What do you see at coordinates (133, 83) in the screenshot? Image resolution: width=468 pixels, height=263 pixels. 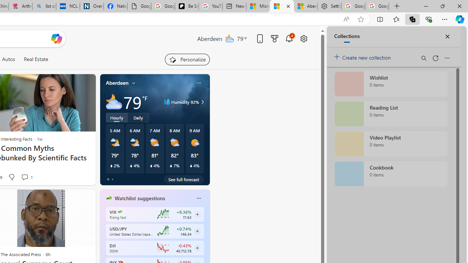 I see `My location` at bounding box center [133, 83].